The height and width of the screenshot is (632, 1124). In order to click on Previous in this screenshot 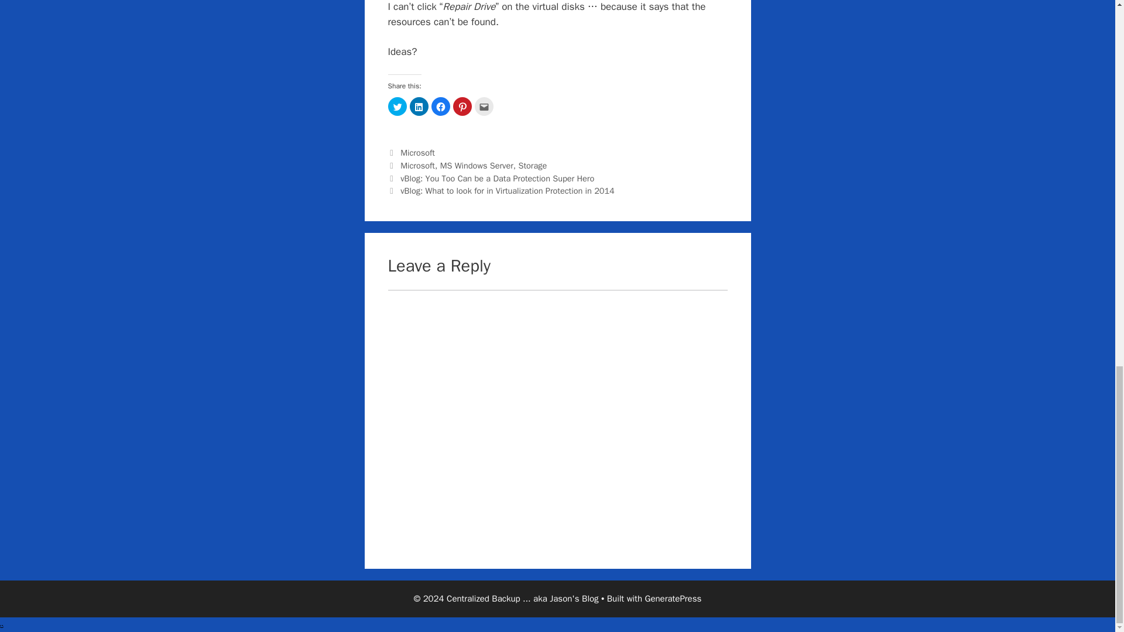, I will do `click(491, 178)`.